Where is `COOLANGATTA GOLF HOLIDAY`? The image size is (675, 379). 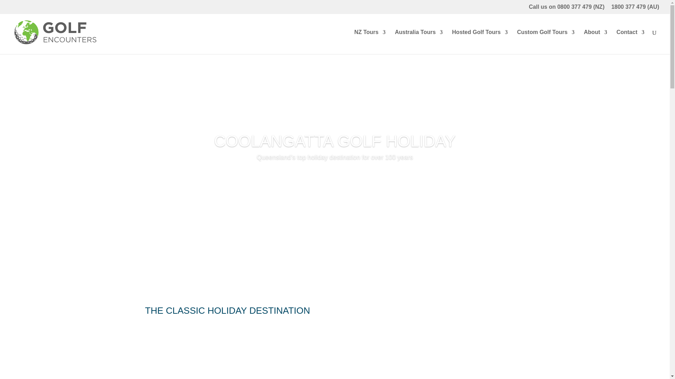 COOLANGATTA GOLF HOLIDAY is located at coordinates (335, 165).